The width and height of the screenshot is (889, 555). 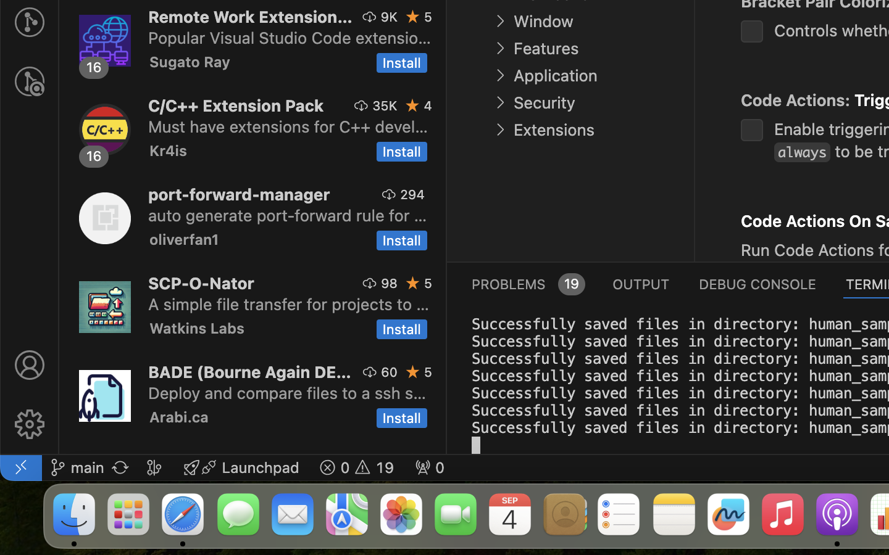 I want to click on  0, so click(x=430, y=467).